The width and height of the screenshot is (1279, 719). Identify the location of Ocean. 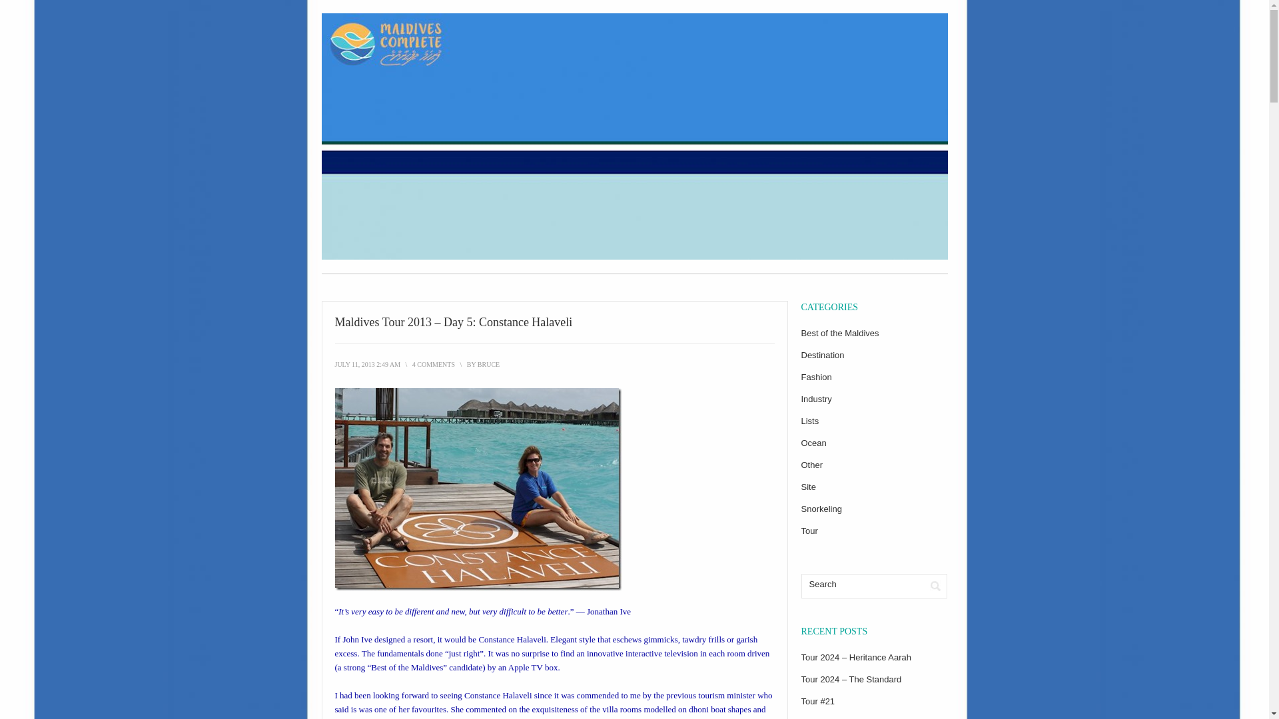
(813, 442).